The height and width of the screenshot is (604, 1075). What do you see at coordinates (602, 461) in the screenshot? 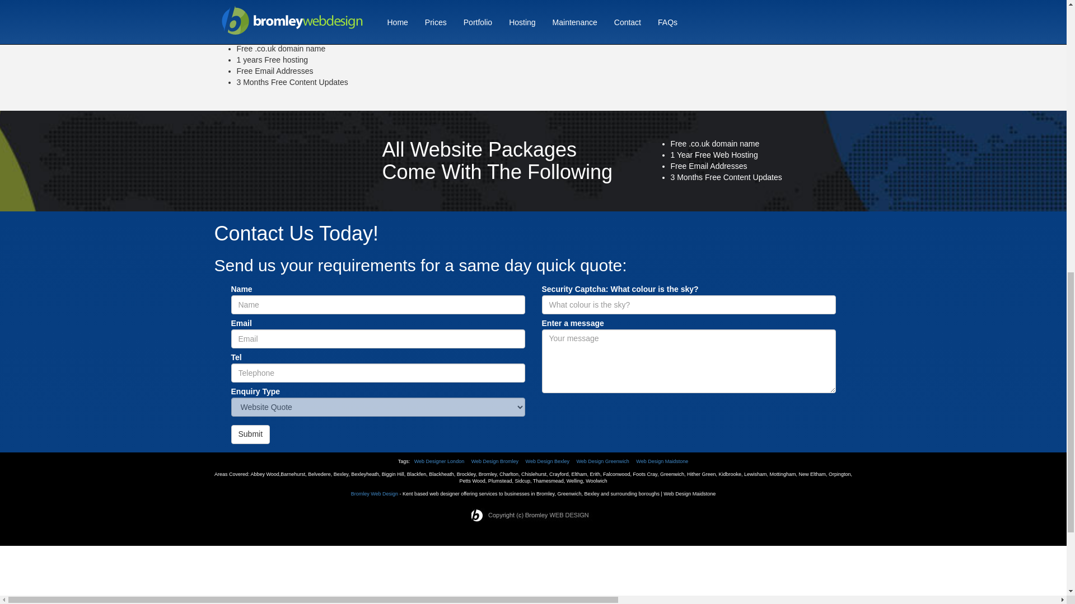
I see `Web Design Greenwich` at bounding box center [602, 461].